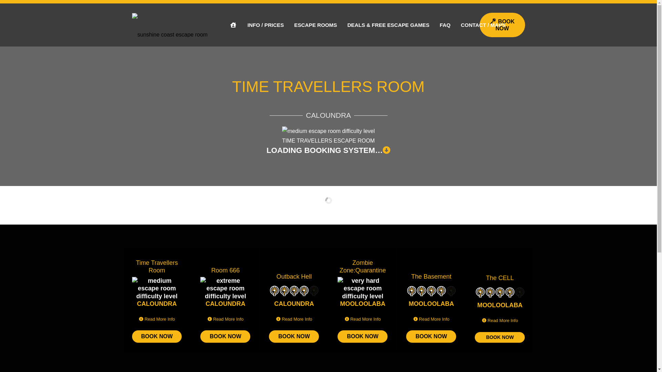  Describe the element at coordinates (294, 304) in the screenshot. I see `CALOUNDRA` at that location.